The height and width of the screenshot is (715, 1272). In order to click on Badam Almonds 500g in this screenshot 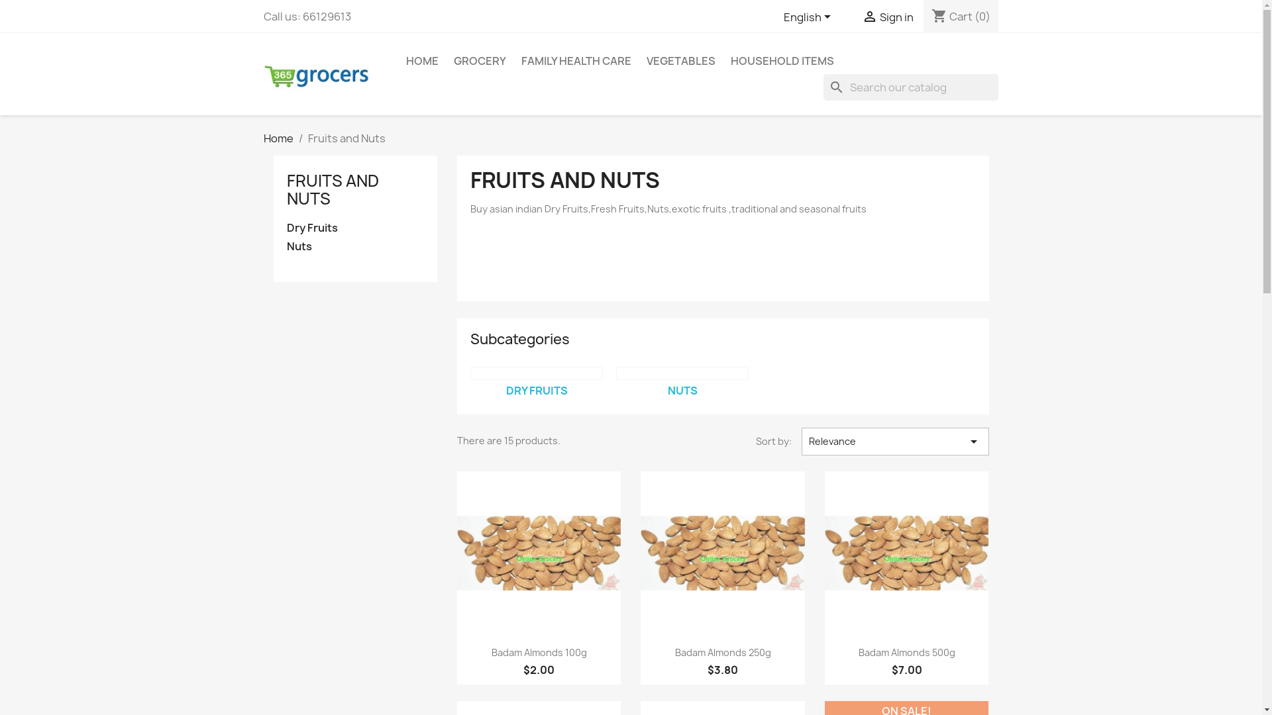, I will do `click(907, 653)`.